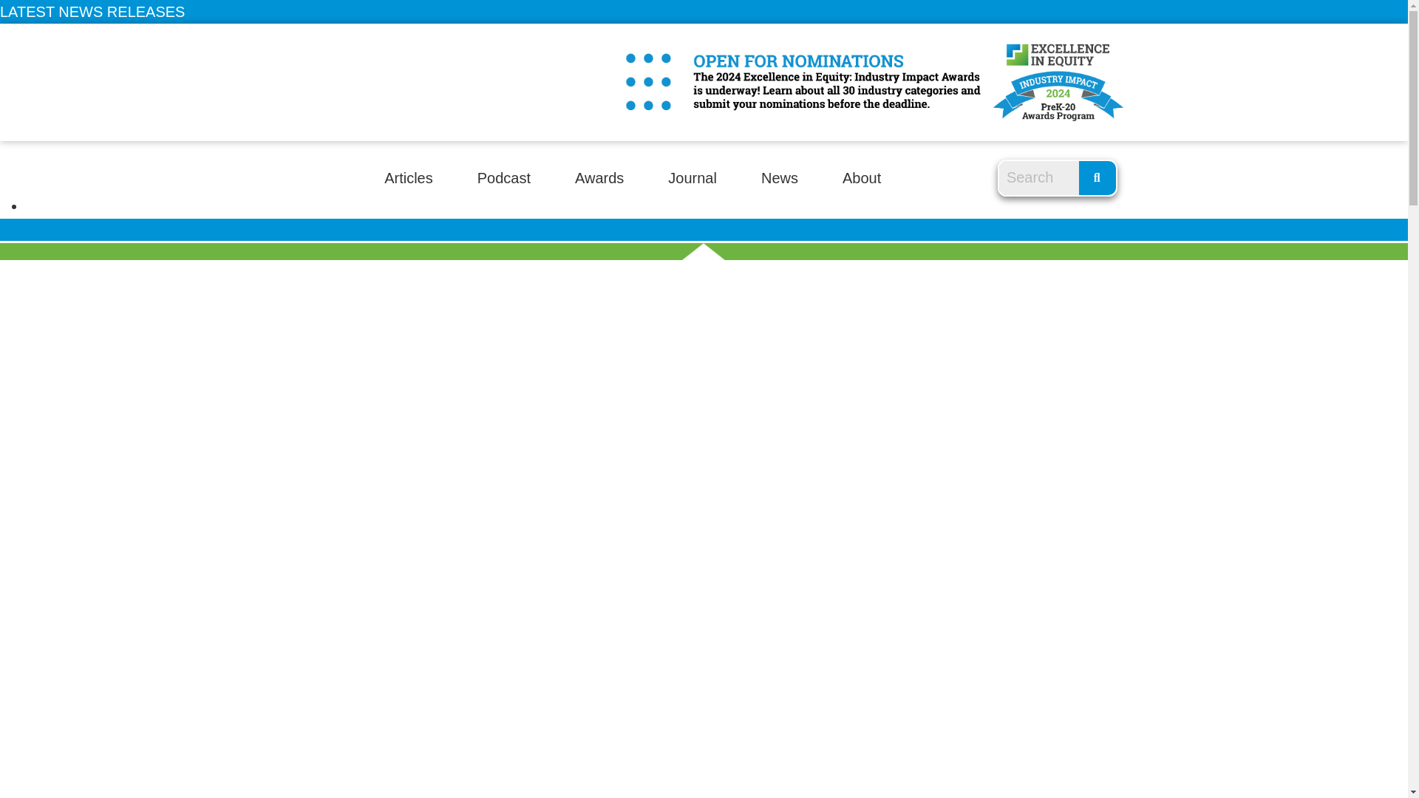 The height and width of the screenshot is (798, 1419). I want to click on Published on: August 27, 2024, so click(55, 52).